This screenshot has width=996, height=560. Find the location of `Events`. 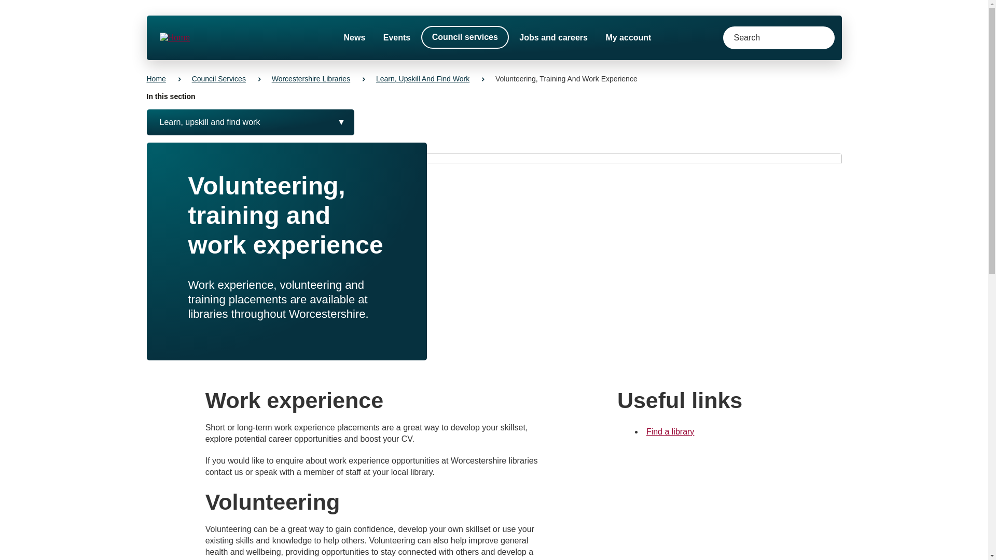

Events is located at coordinates (396, 37).